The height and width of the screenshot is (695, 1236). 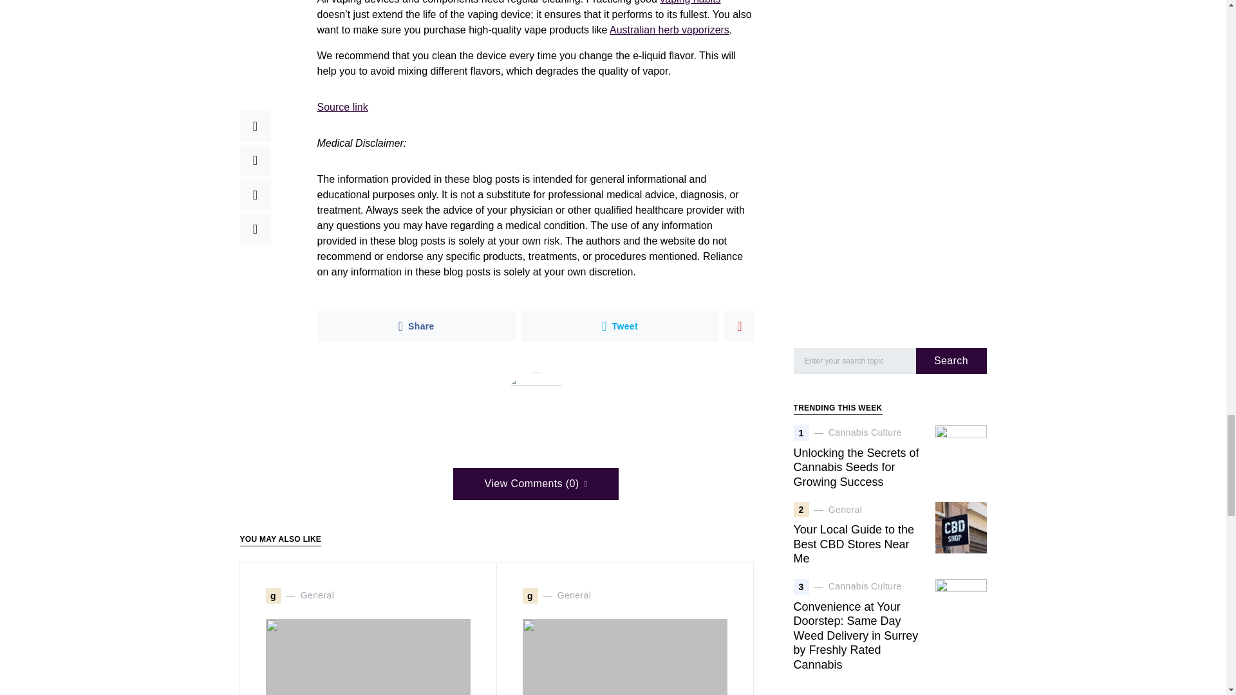 What do you see at coordinates (669, 30) in the screenshot?
I see `Australian herb vaporizers` at bounding box center [669, 30].